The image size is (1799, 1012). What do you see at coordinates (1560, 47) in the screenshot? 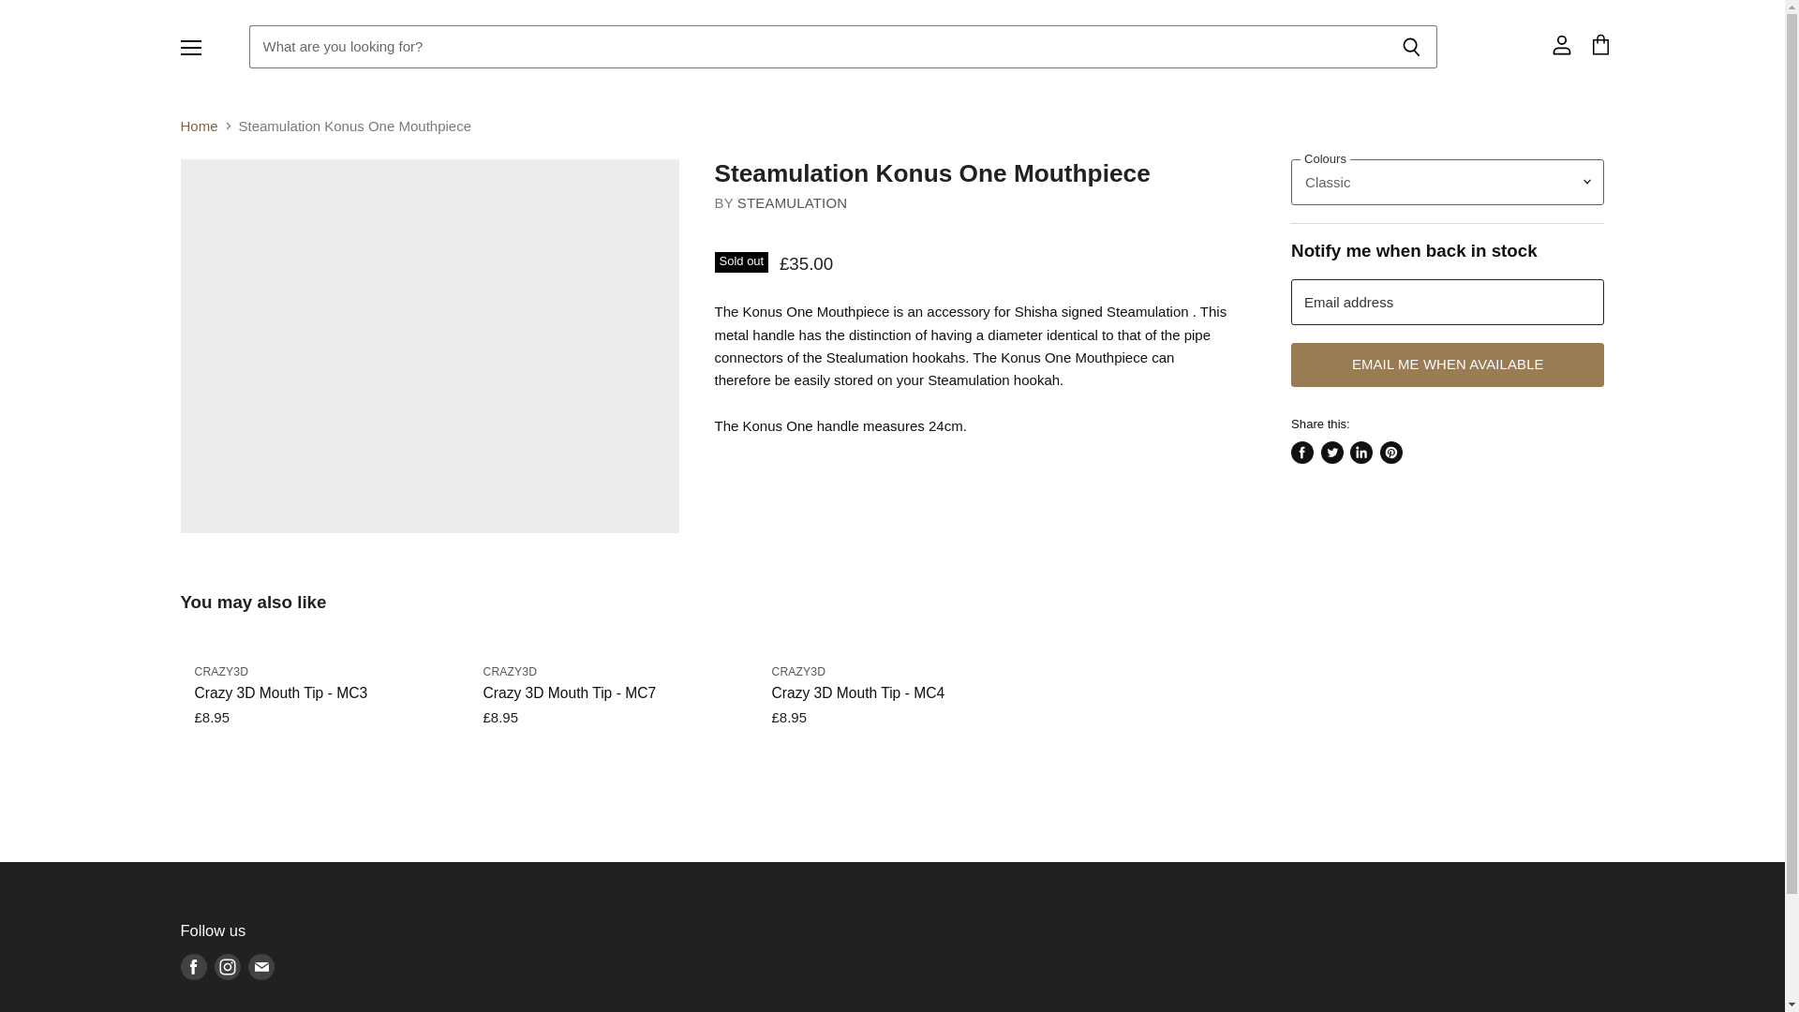
I see `View account` at bounding box center [1560, 47].